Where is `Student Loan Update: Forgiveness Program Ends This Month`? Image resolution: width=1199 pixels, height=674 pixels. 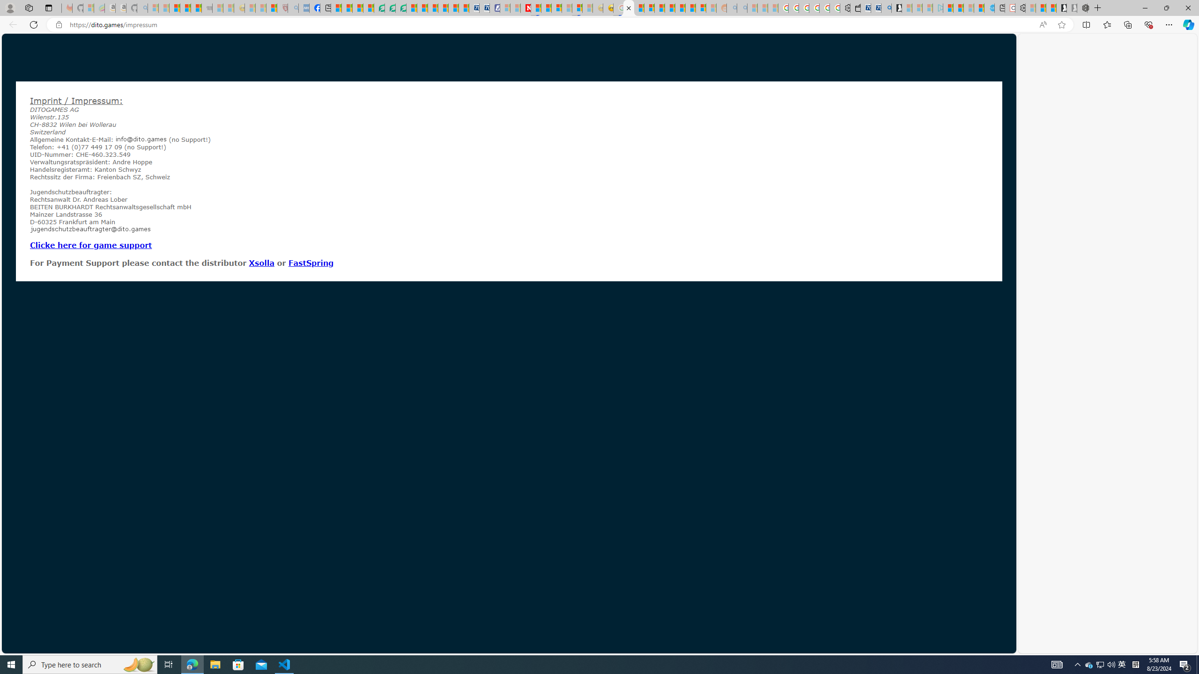 Student Loan Update: Forgiveness Program Ends This Month is located at coordinates (669, 8).